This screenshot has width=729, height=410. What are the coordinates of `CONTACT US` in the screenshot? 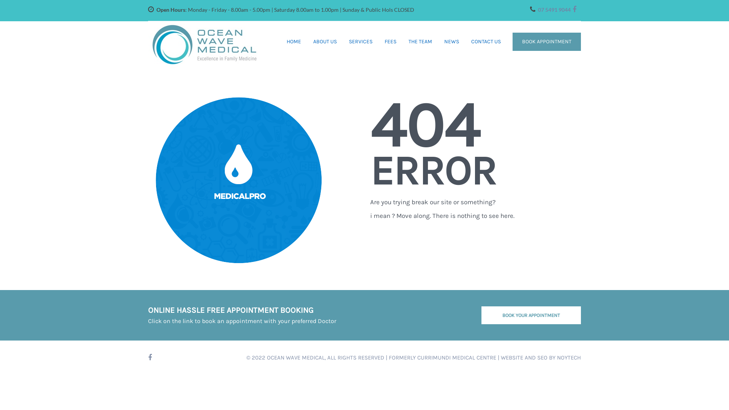 It's located at (486, 42).